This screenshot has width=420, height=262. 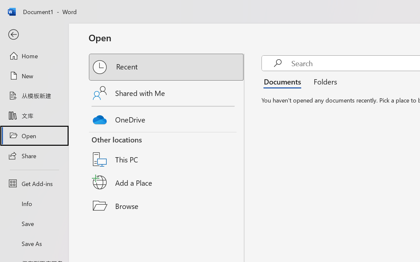 What do you see at coordinates (167, 151) in the screenshot?
I see `This PC` at bounding box center [167, 151].